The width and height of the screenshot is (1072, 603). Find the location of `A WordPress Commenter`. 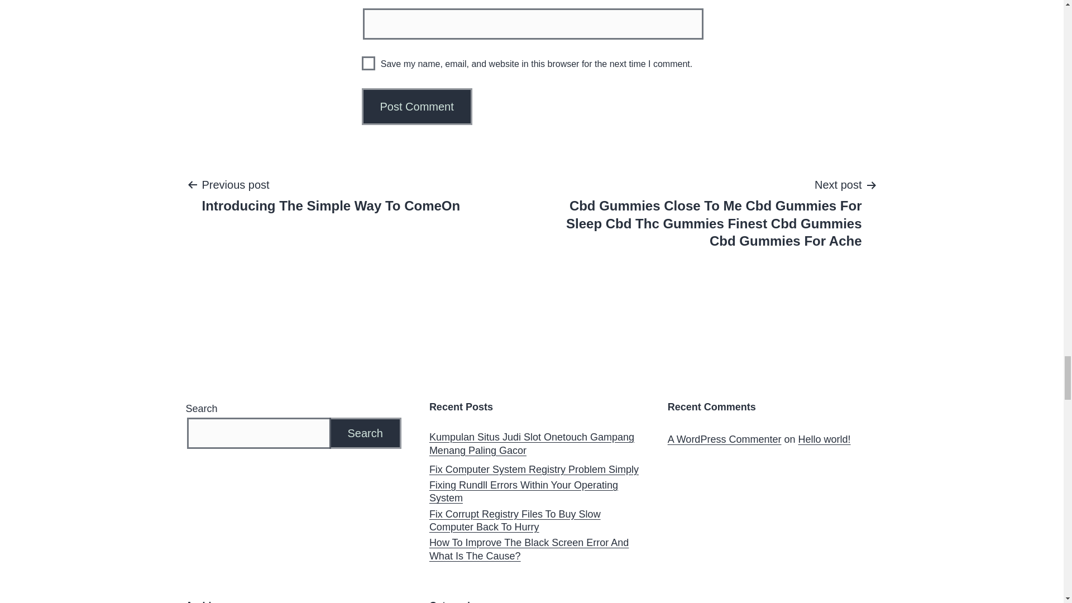

A WordPress Commenter is located at coordinates (417, 106).